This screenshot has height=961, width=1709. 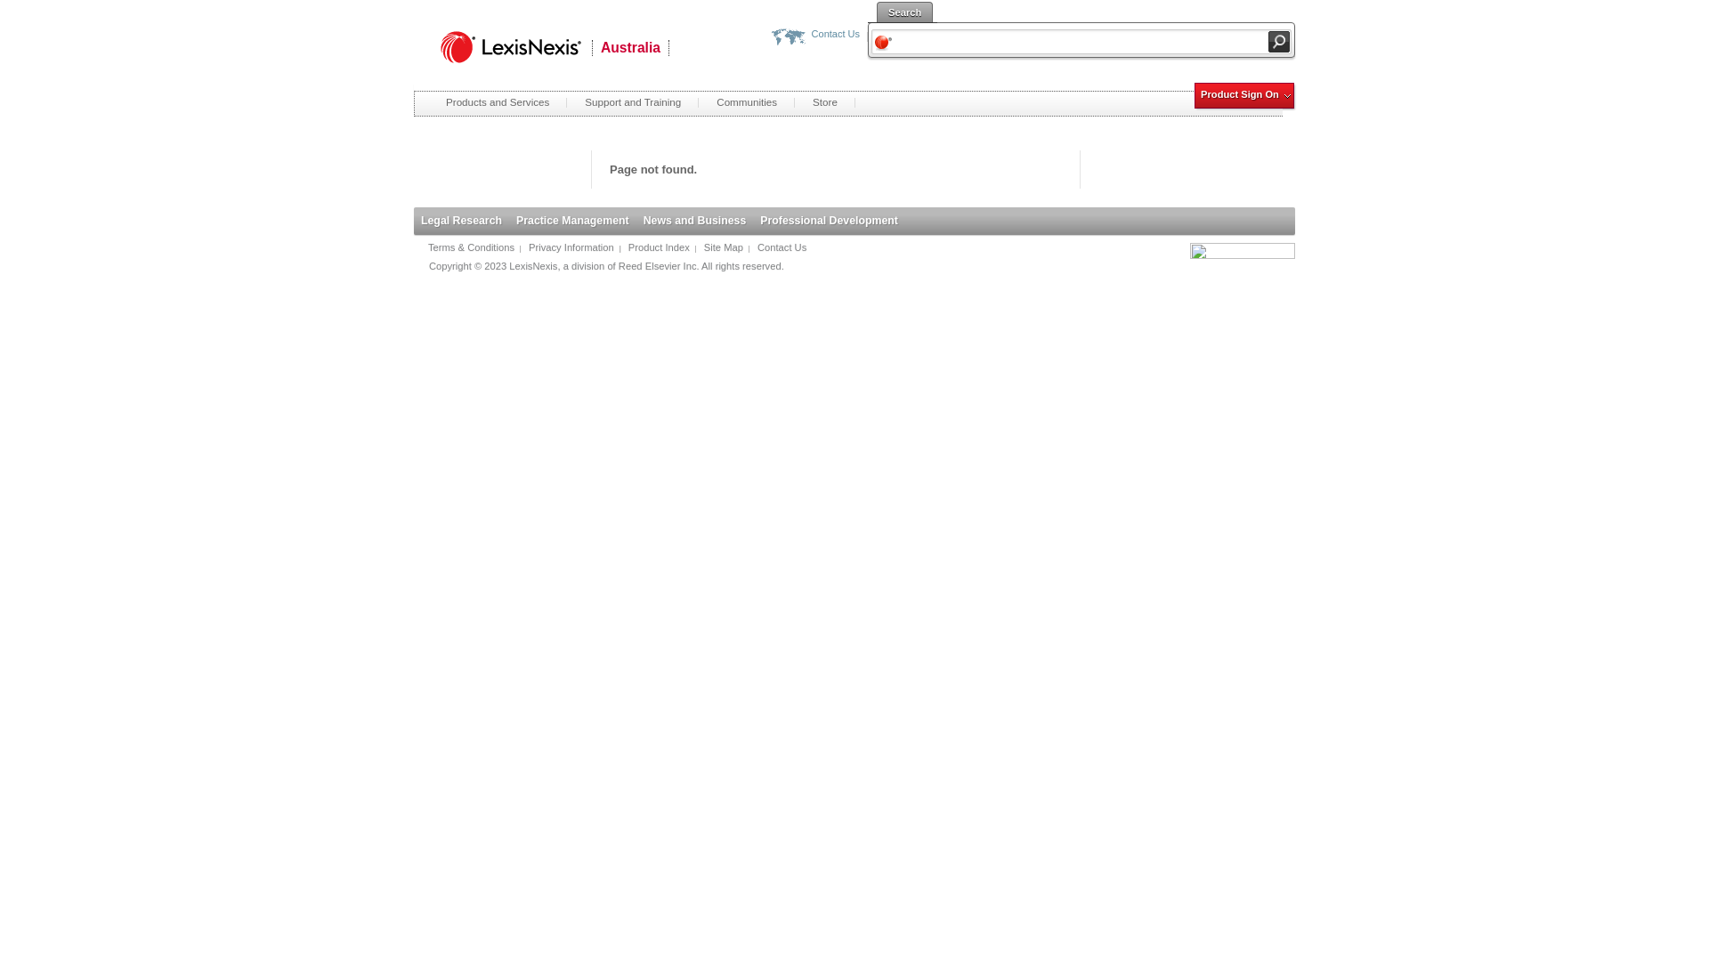 I want to click on Terms & Conditions, so click(x=472, y=247).